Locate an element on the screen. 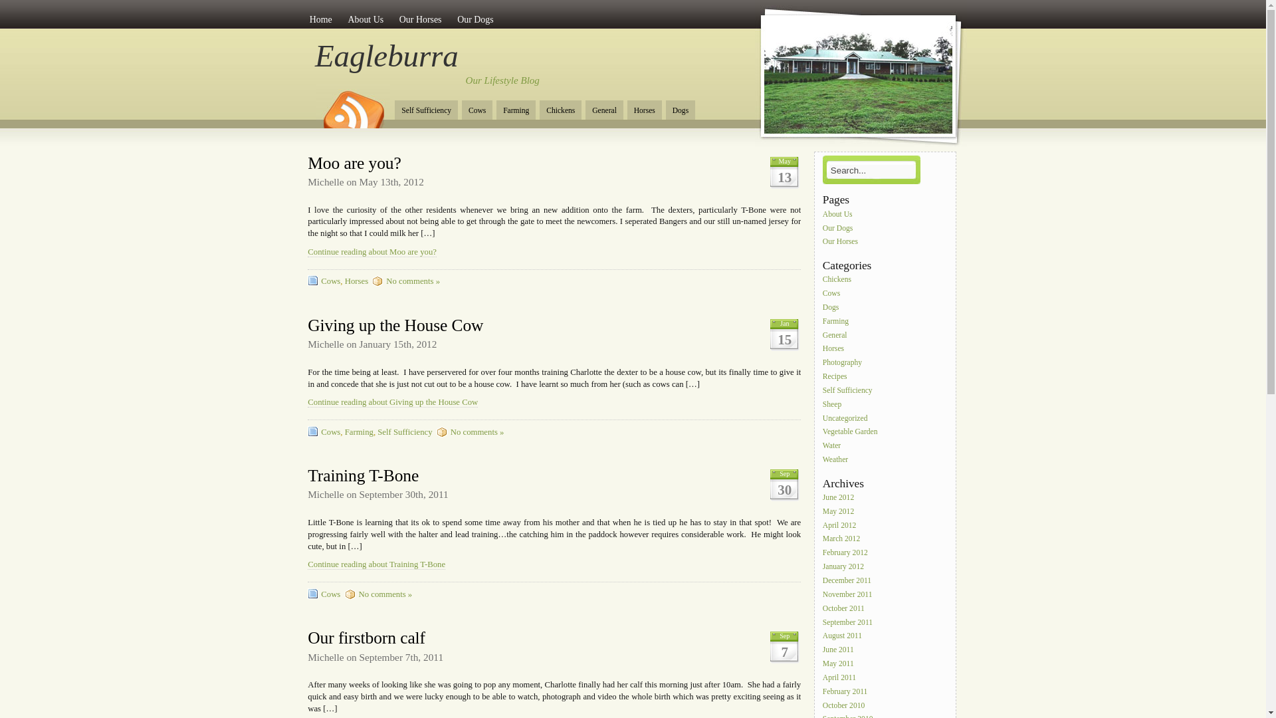 This screenshot has height=718, width=1276. Continue reading about Giving up the House Cow is located at coordinates (393, 402).